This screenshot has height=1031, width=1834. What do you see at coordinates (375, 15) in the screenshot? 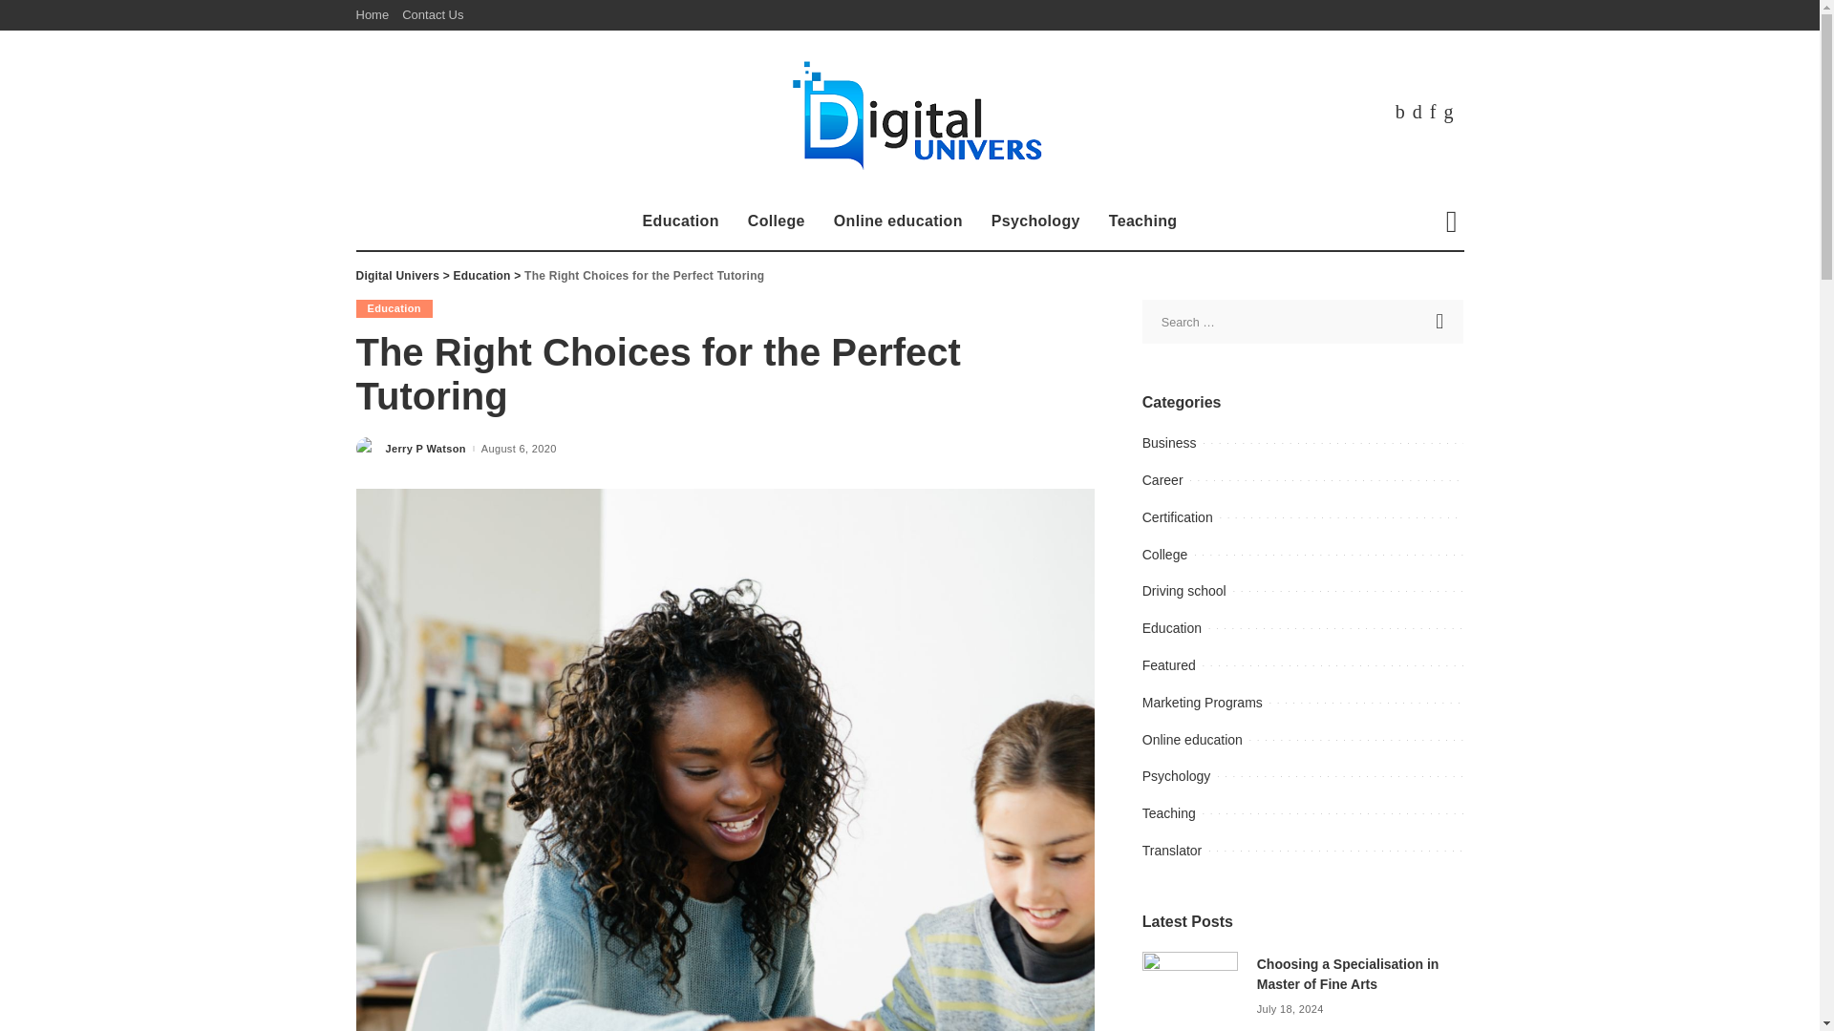
I see `Home` at bounding box center [375, 15].